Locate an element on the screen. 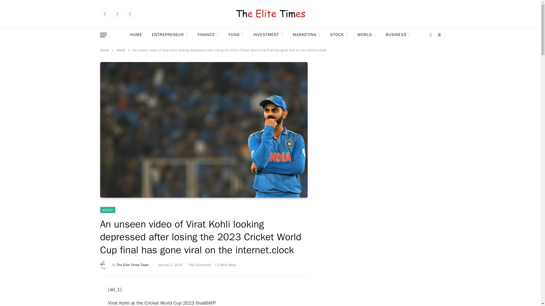 Image resolution: width=545 pixels, height=306 pixels. Instagram is located at coordinates (129, 13).